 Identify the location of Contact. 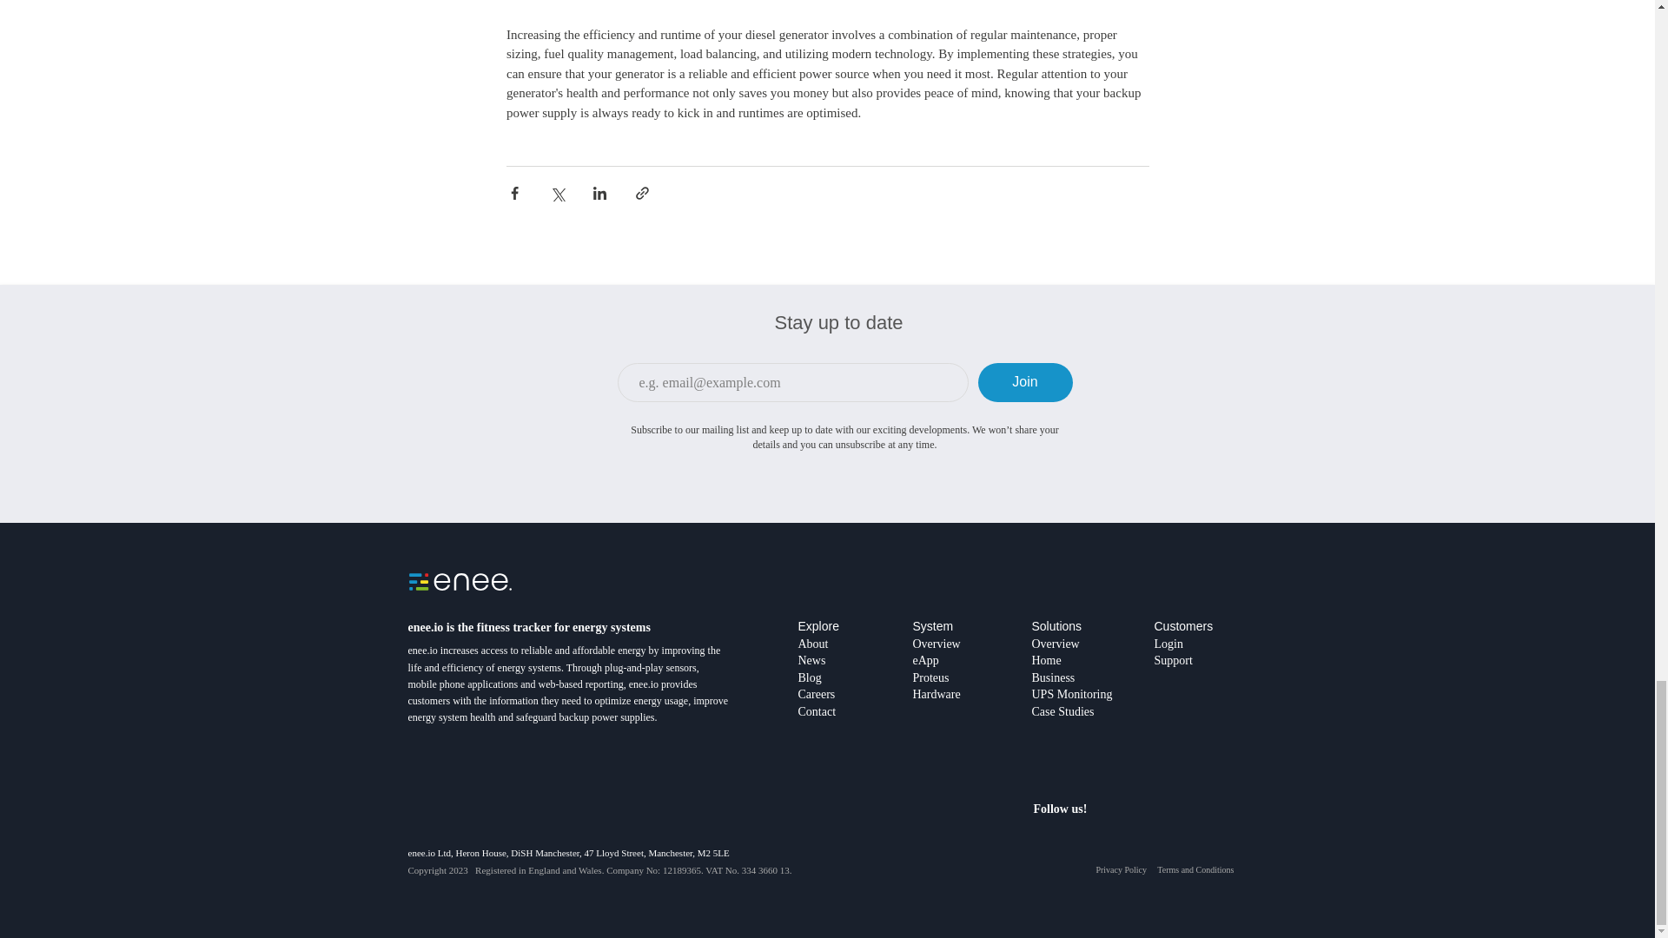
(816, 720).